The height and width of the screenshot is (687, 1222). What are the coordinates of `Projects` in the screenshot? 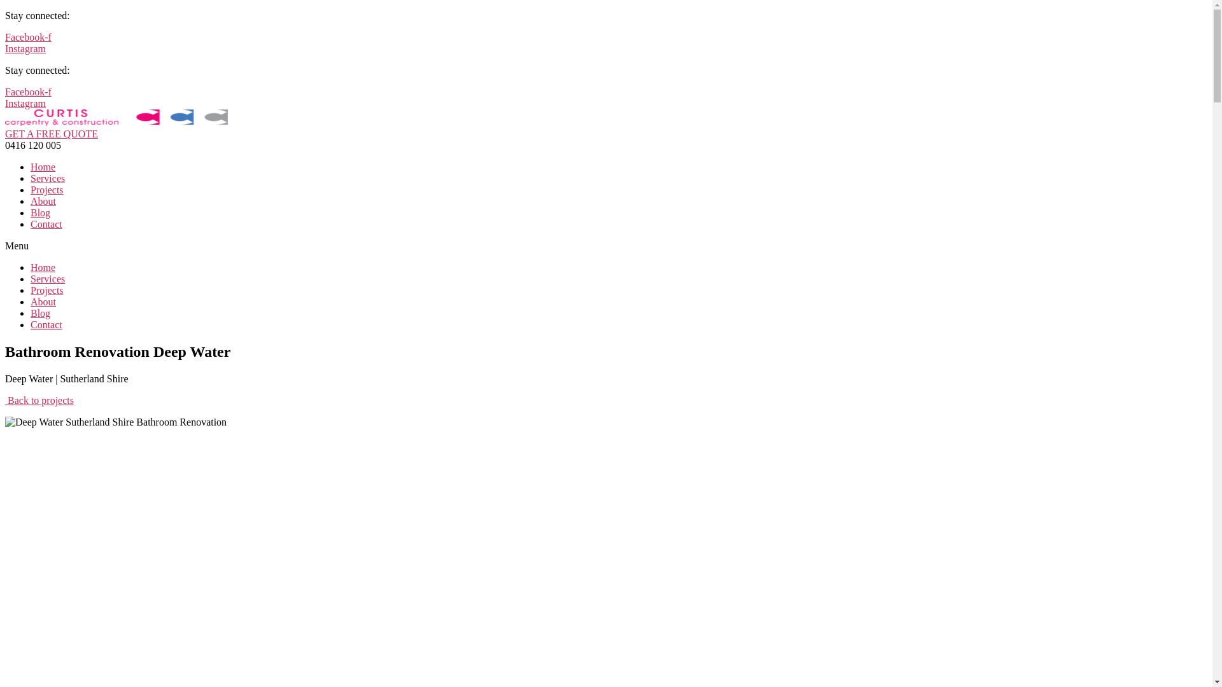 It's located at (47, 190).